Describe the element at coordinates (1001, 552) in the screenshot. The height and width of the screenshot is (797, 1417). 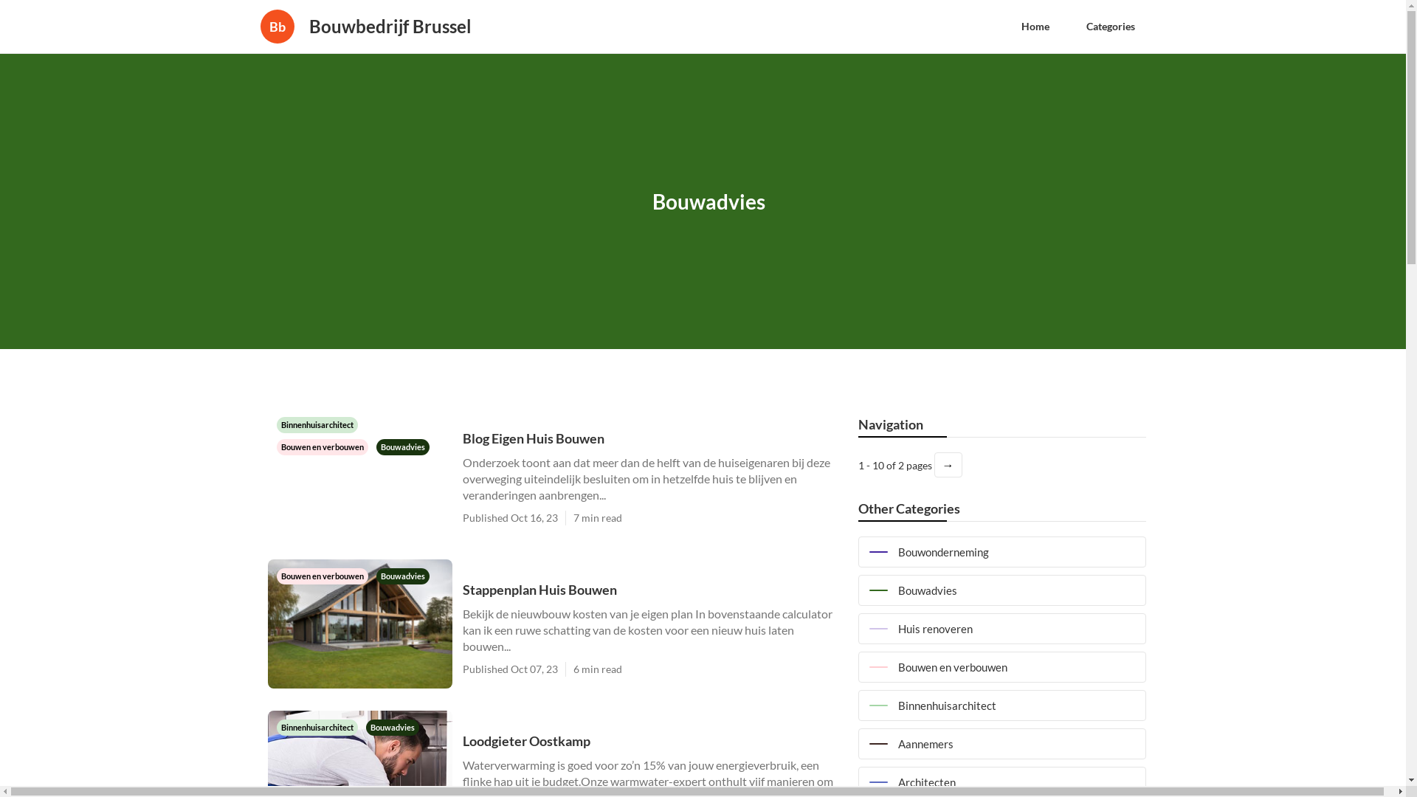
I see `Bouwonderneming` at that location.